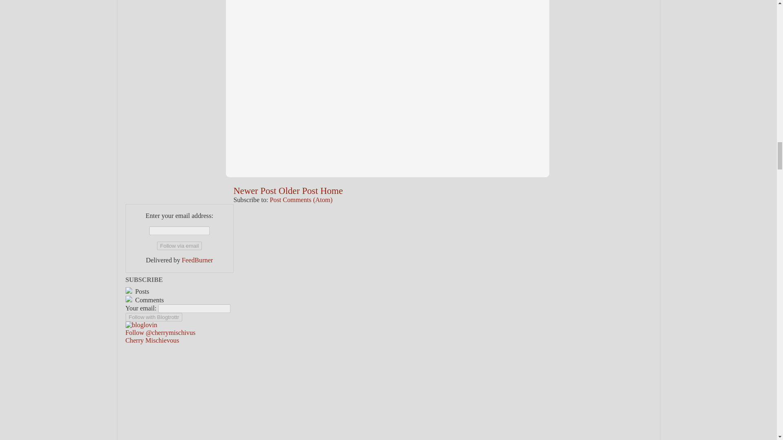 This screenshot has height=440, width=783. What do you see at coordinates (141, 325) in the screenshot?
I see `Cherry Mischievous on Bloglovin` at bounding box center [141, 325].